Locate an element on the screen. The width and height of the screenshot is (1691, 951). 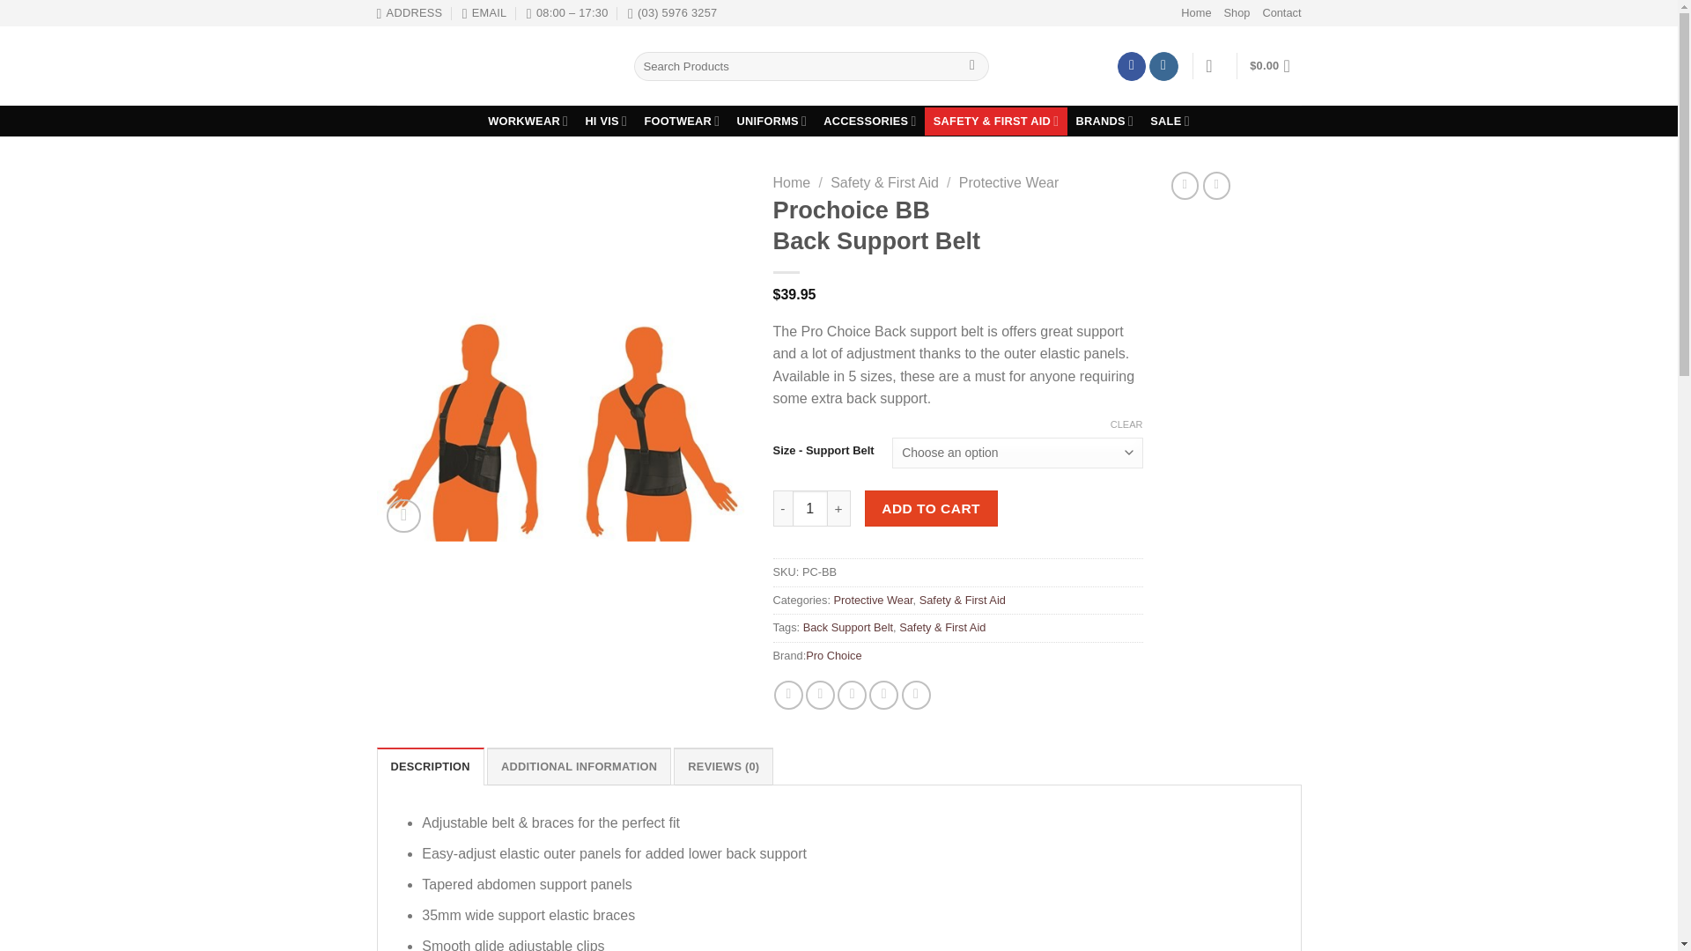
Home is located at coordinates (1195, 13).